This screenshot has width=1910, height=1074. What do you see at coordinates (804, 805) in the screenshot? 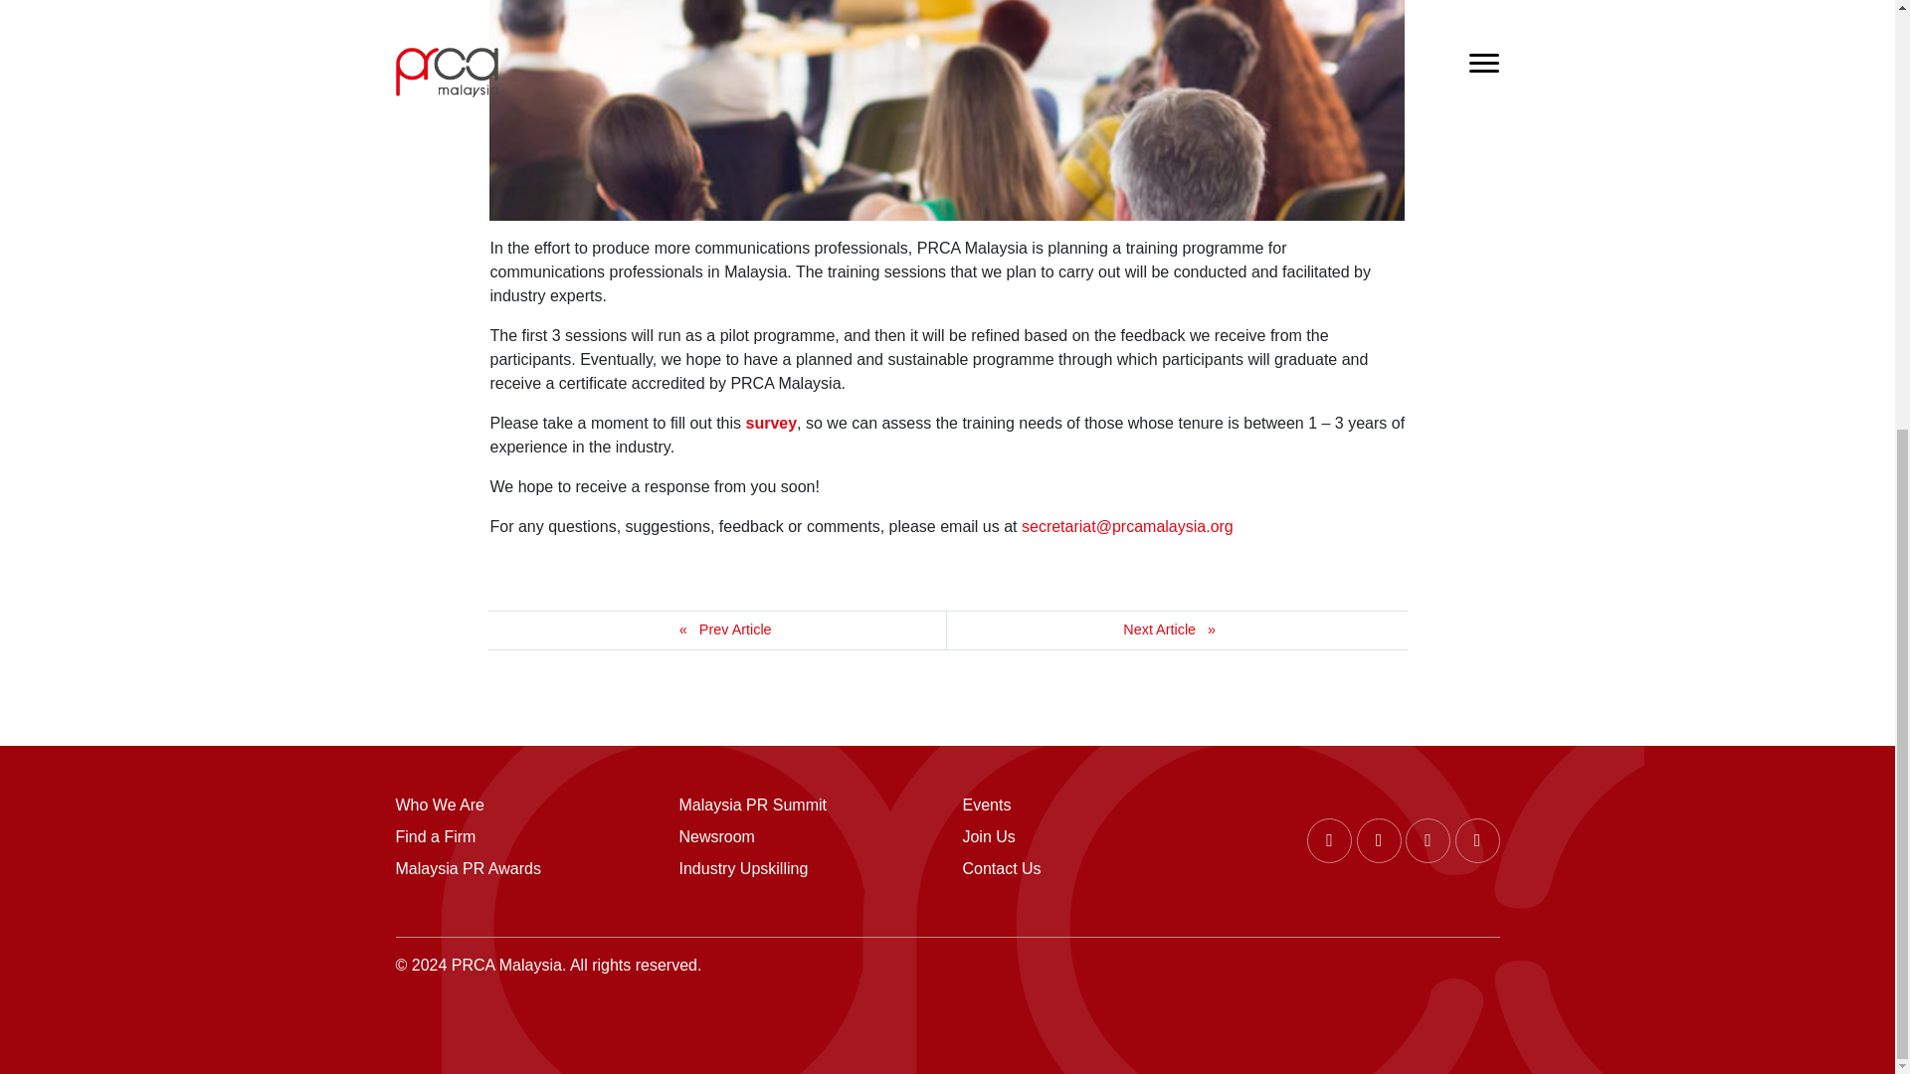
I see `Malaysia PR Summit` at bounding box center [804, 805].